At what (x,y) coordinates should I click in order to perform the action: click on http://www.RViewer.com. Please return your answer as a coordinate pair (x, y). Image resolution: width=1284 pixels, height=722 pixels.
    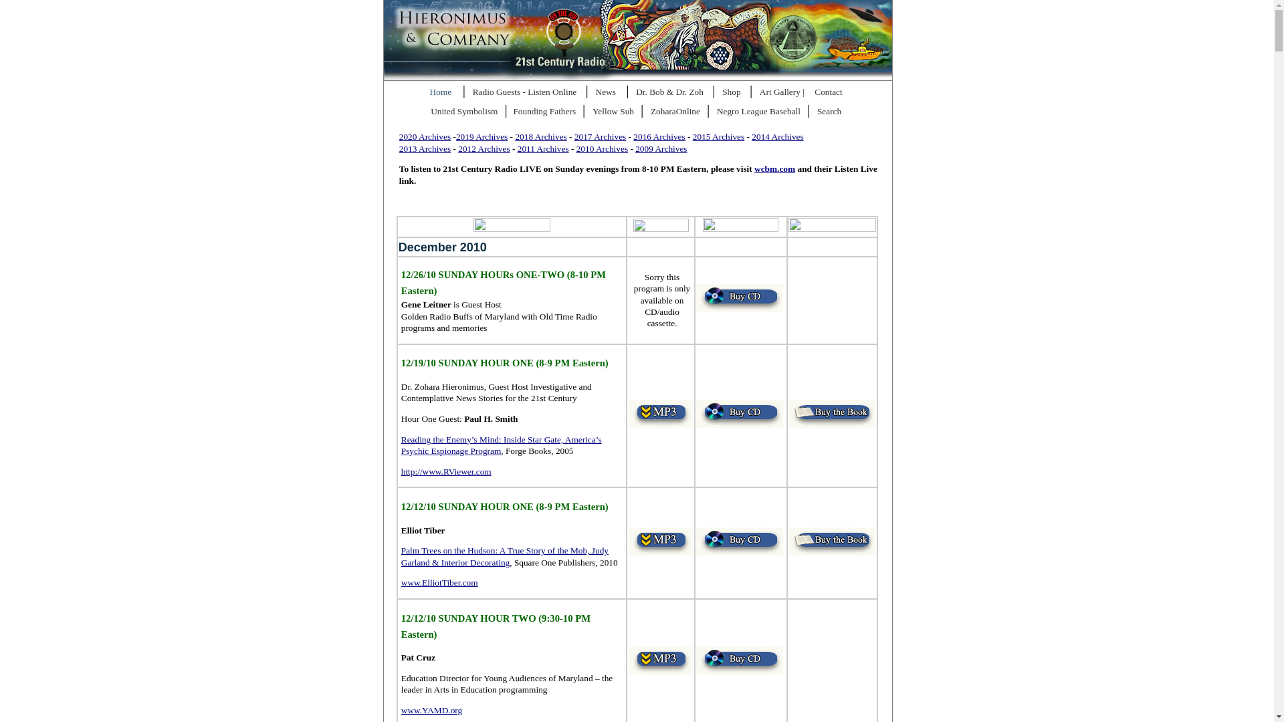
    Looking at the image, I should click on (447, 472).